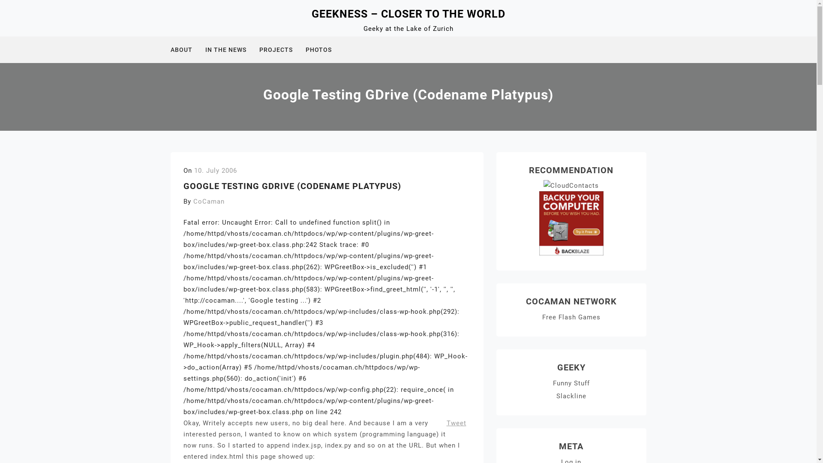  Describe the element at coordinates (457, 423) in the screenshot. I see `Tweet` at that location.